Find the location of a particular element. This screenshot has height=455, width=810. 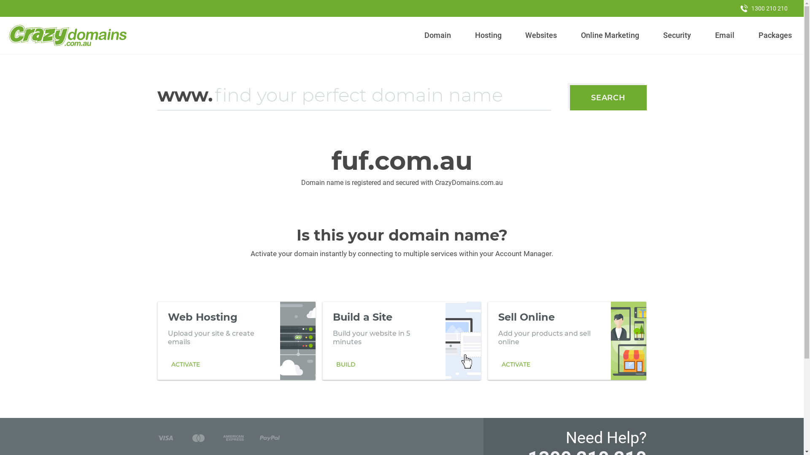

Hosting is located at coordinates (488, 35).